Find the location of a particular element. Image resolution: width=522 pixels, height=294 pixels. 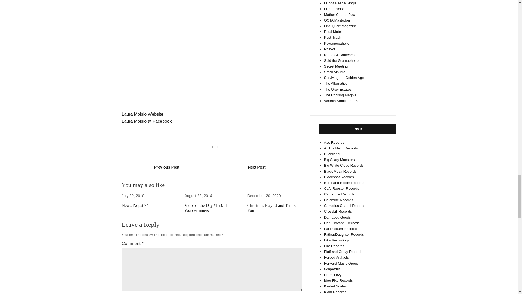

Previous Post is located at coordinates (167, 167).